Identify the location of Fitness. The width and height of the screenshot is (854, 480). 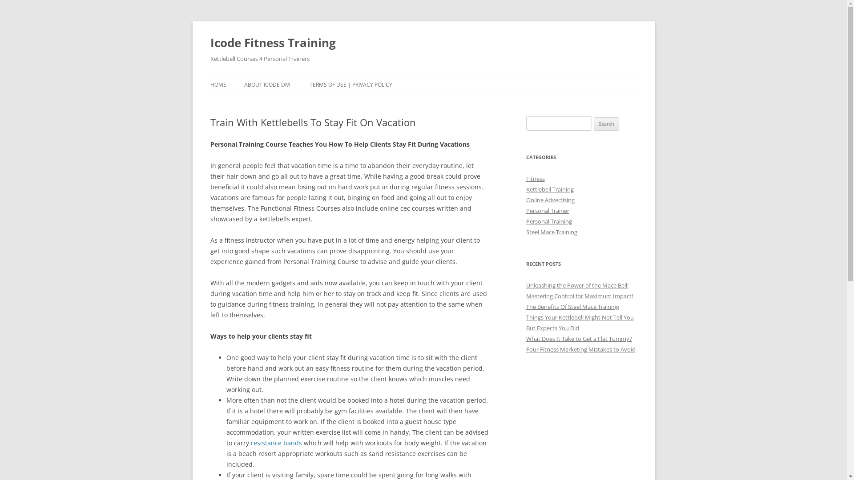
(535, 179).